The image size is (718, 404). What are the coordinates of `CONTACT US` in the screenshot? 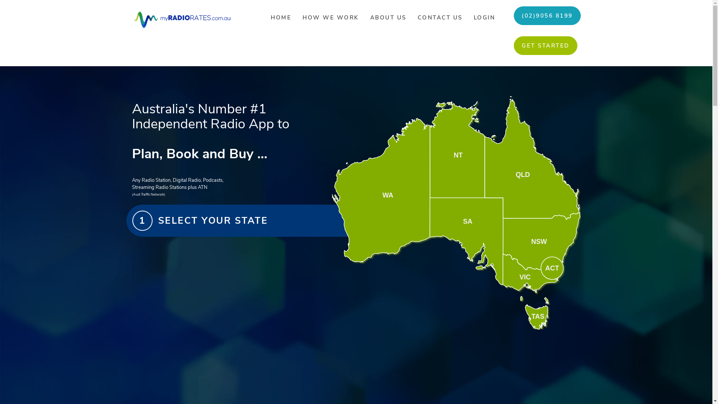 It's located at (440, 18).